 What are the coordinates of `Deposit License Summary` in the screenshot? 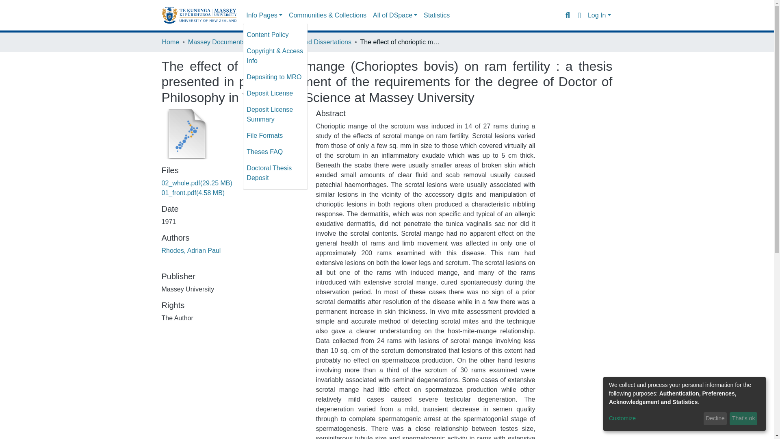 It's located at (275, 115).